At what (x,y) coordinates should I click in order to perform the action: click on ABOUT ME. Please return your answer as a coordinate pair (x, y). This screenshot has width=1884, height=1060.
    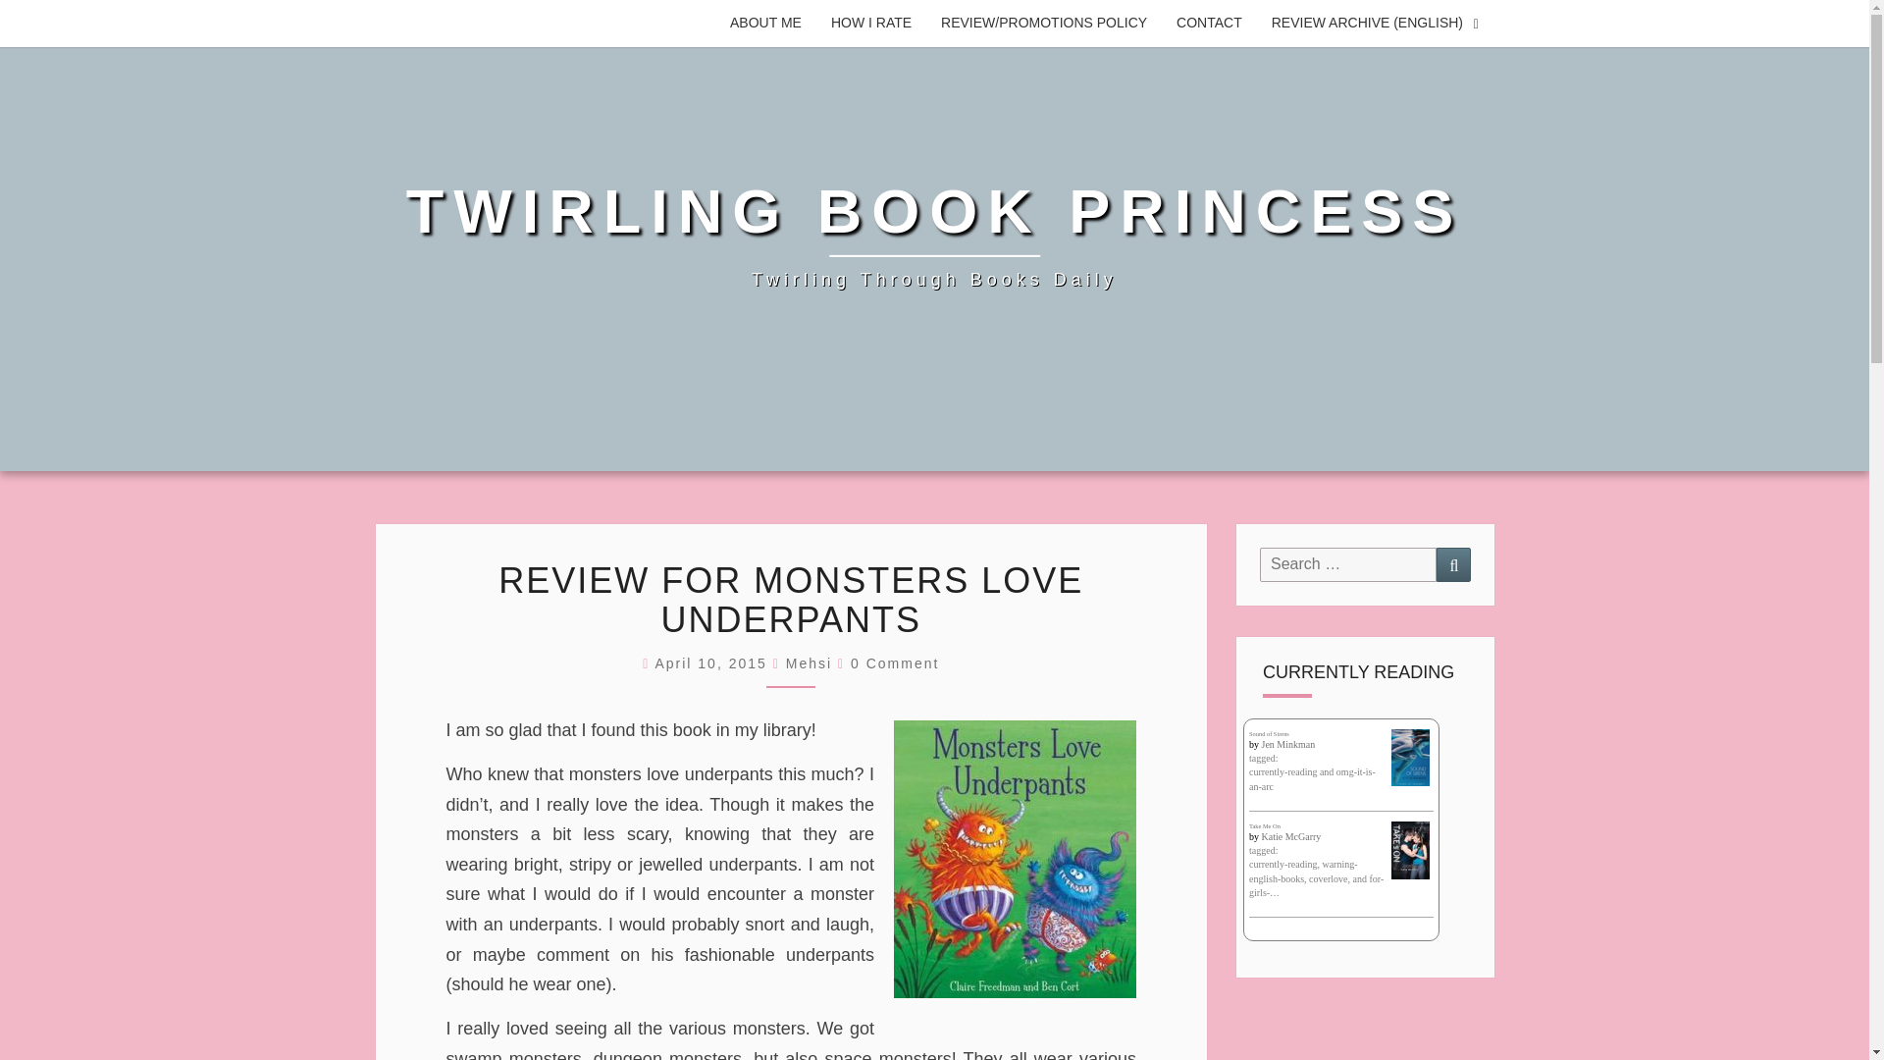
    Looking at the image, I should click on (765, 24).